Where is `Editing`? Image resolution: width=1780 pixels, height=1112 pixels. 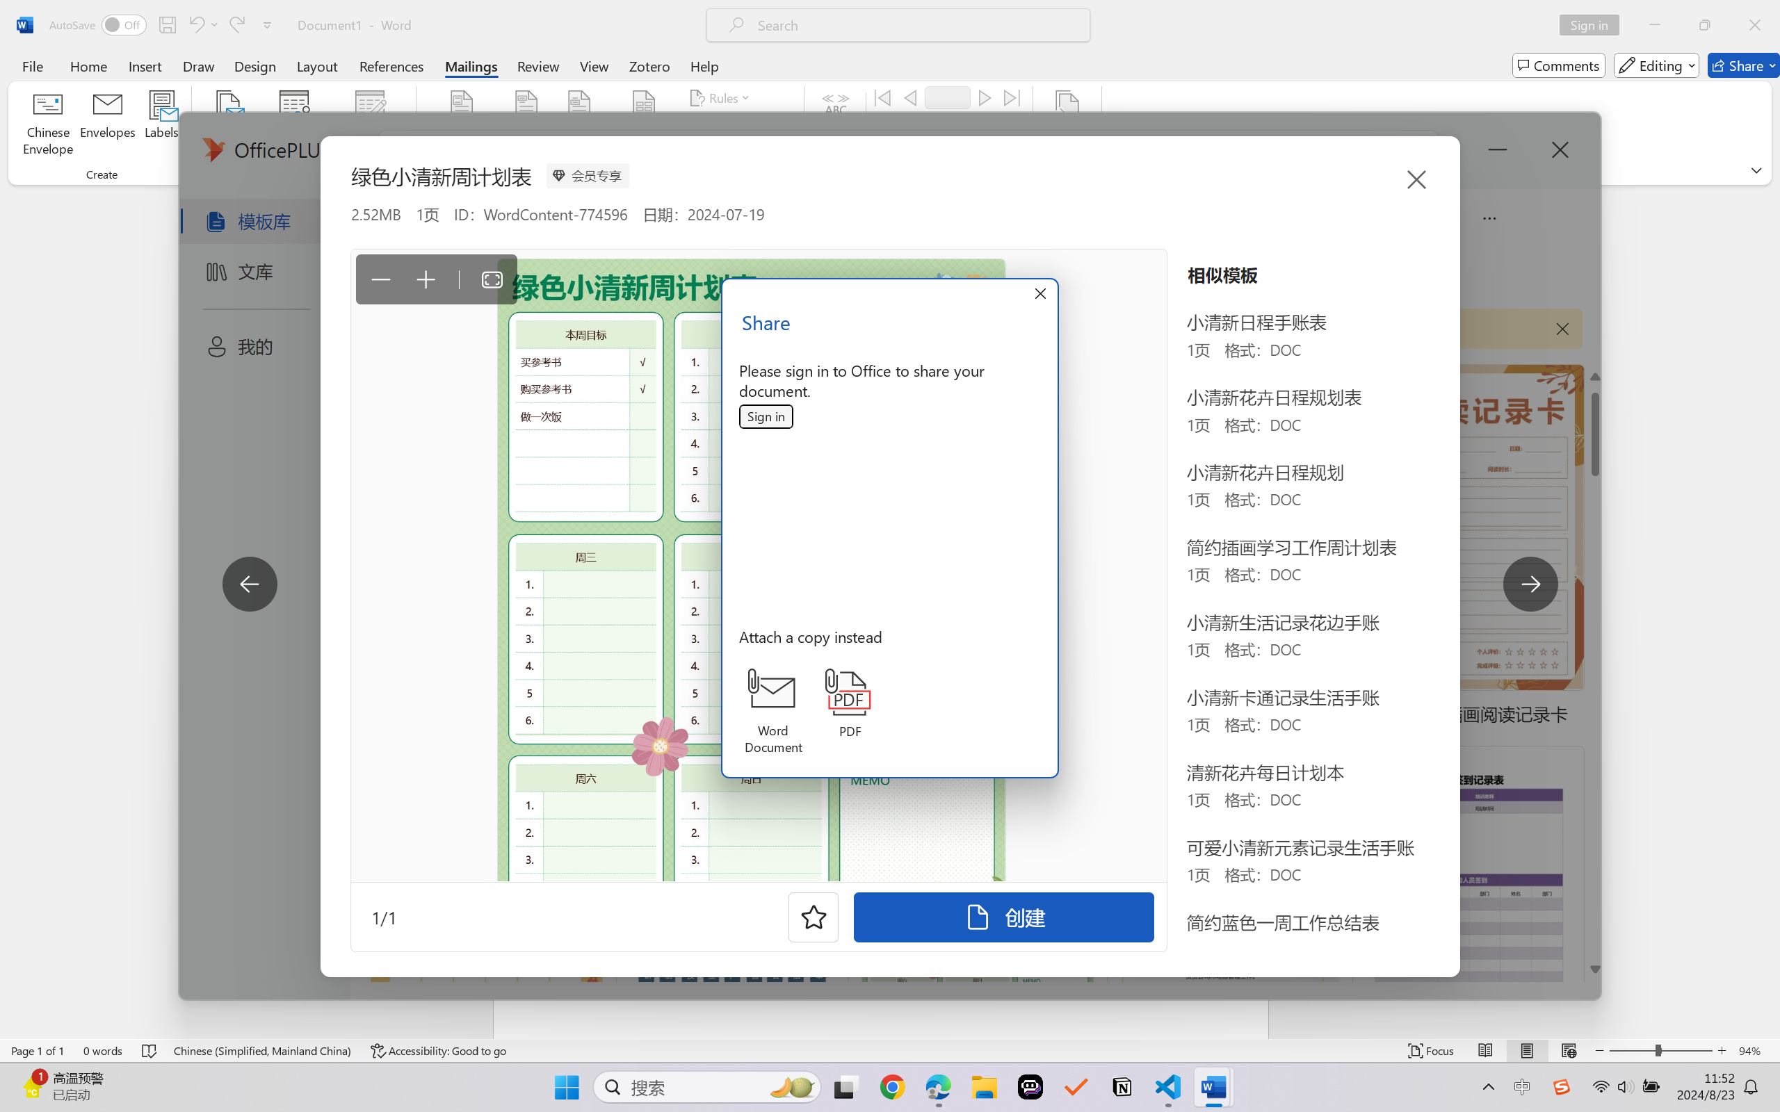
Editing is located at coordinates (1656, 65).